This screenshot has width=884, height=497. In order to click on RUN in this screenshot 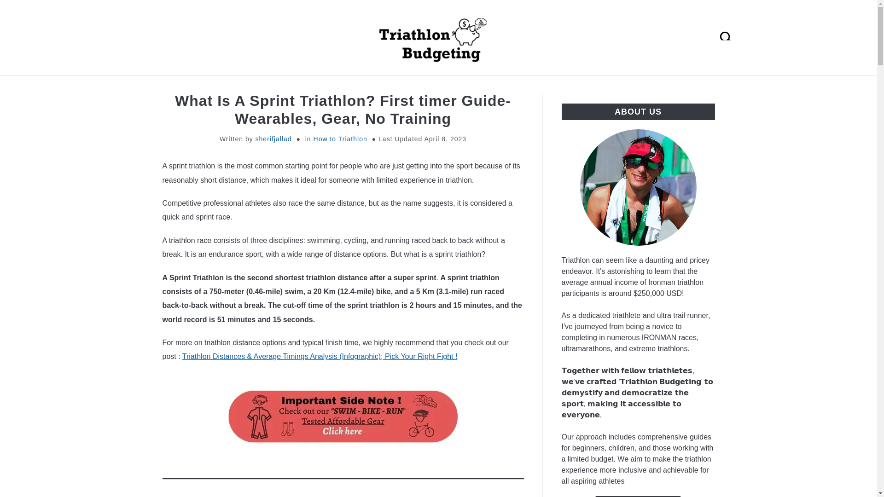, I will do `click(386, 86)`.